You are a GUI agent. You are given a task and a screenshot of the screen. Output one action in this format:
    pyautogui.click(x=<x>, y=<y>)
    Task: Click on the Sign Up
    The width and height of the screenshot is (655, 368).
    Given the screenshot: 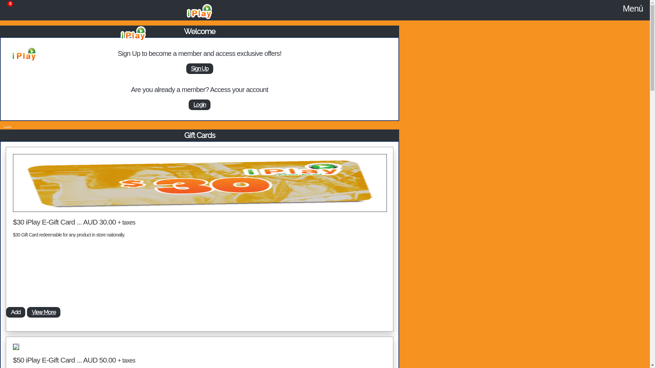 What is the action you would take?
    pyautogui.click(x=200, y=69)
    